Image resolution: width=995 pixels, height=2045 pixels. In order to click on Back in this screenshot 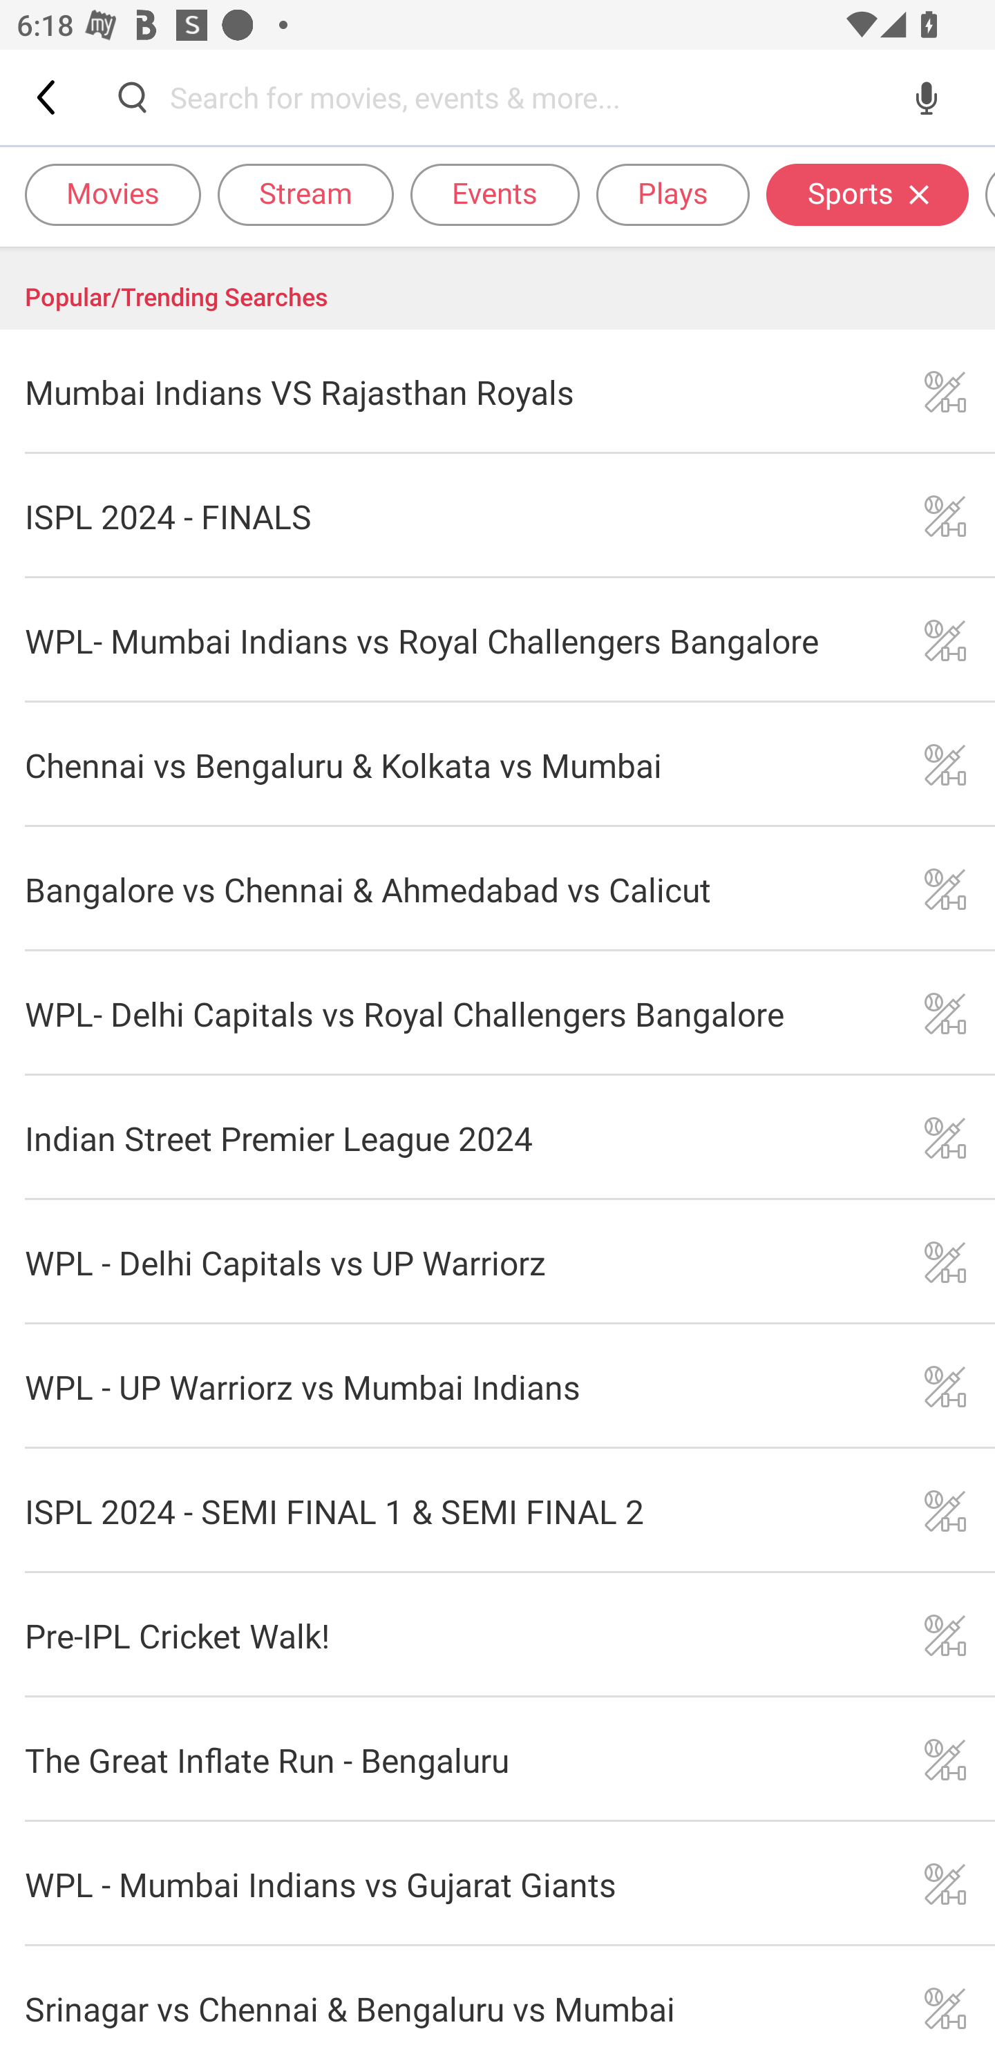, I will do `click(48, 97)`.